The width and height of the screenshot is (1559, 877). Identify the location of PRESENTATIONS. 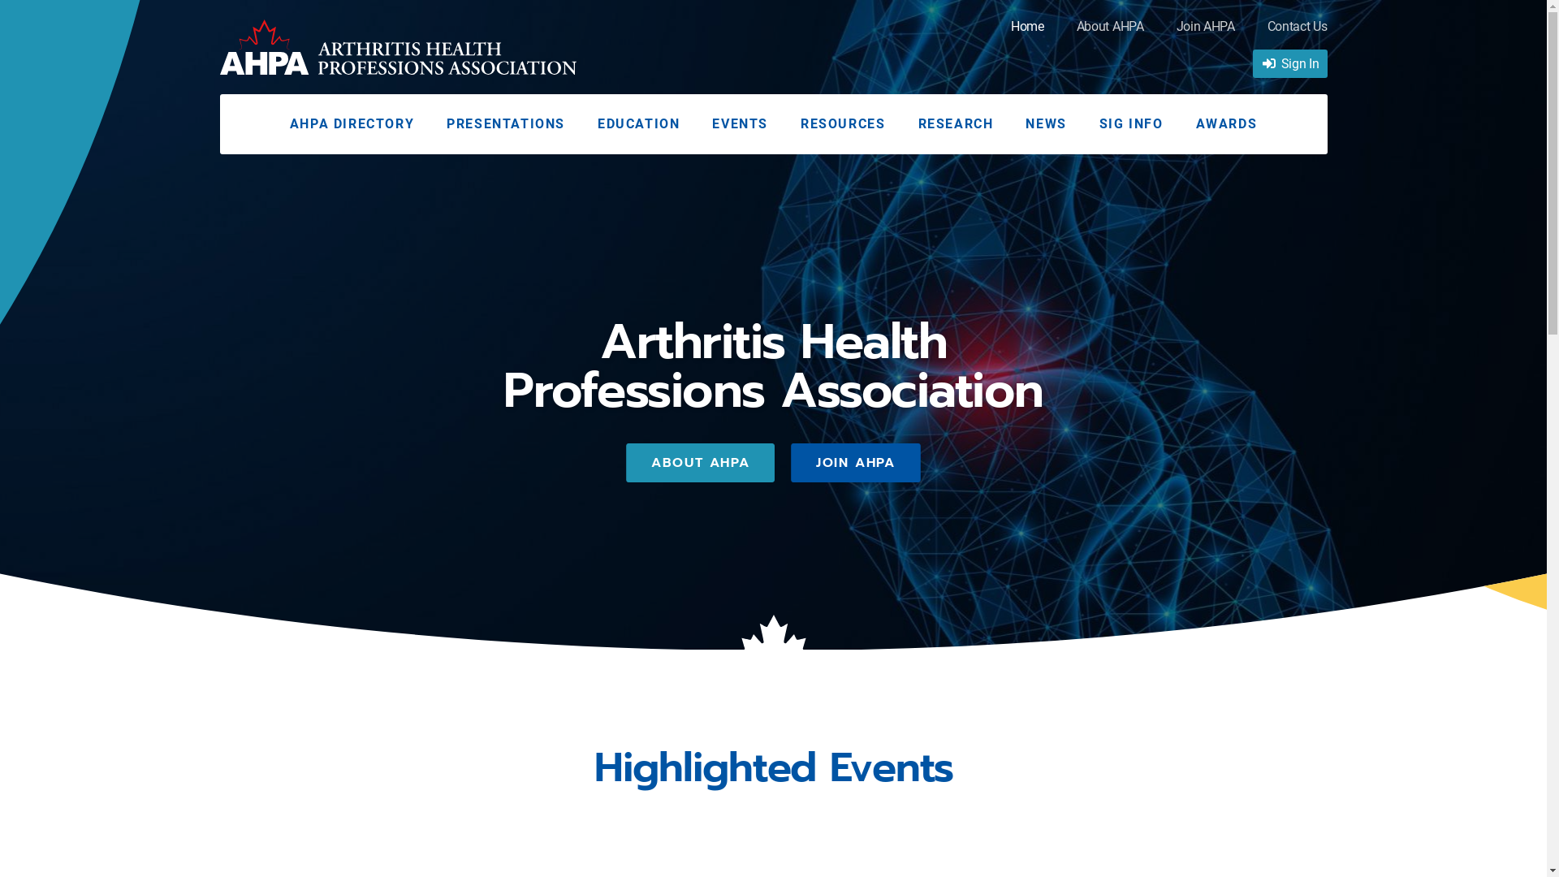
(506, 124).